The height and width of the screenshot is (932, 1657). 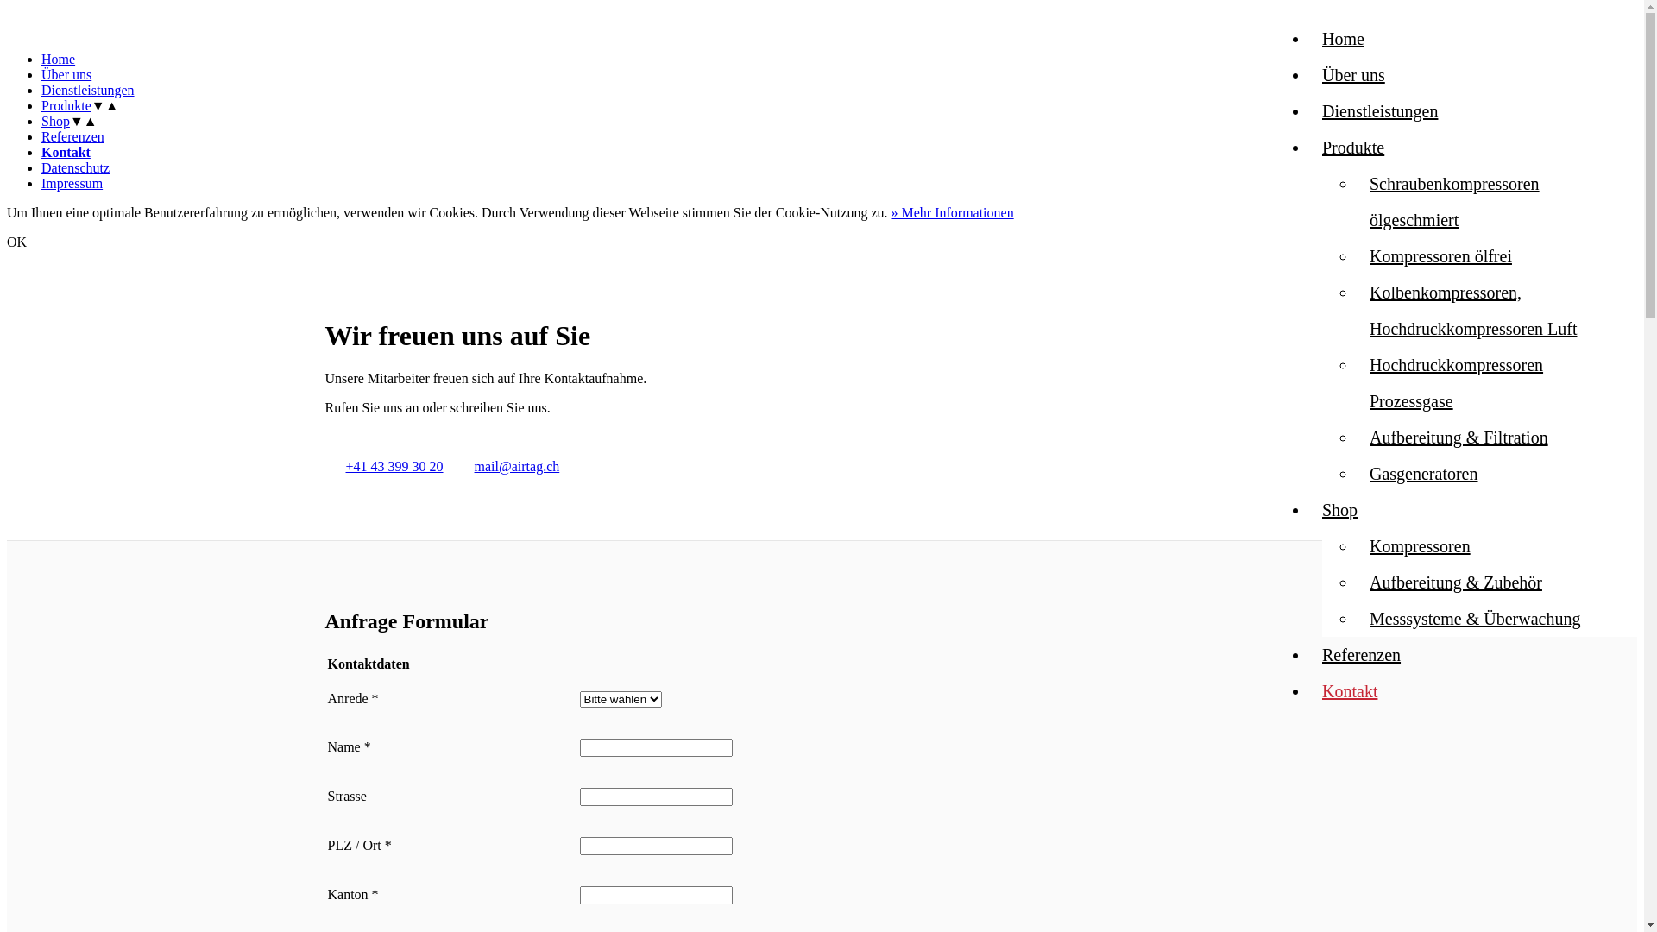 I want to click on Kolbenkompressoren, Hochdruckkompressoren Luft, so click(x=1474, y=311).